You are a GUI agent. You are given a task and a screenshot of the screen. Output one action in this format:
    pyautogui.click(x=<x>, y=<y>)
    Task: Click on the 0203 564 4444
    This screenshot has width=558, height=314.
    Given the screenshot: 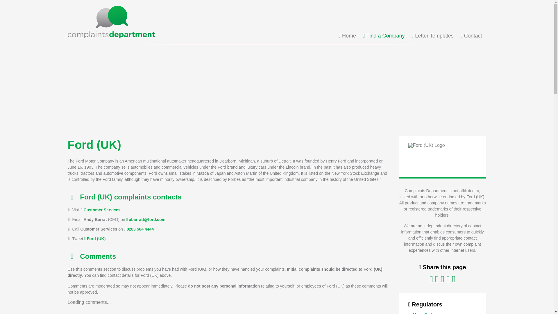 What is the action you would take?
    pyautogui.click(x=139, y=229)
    